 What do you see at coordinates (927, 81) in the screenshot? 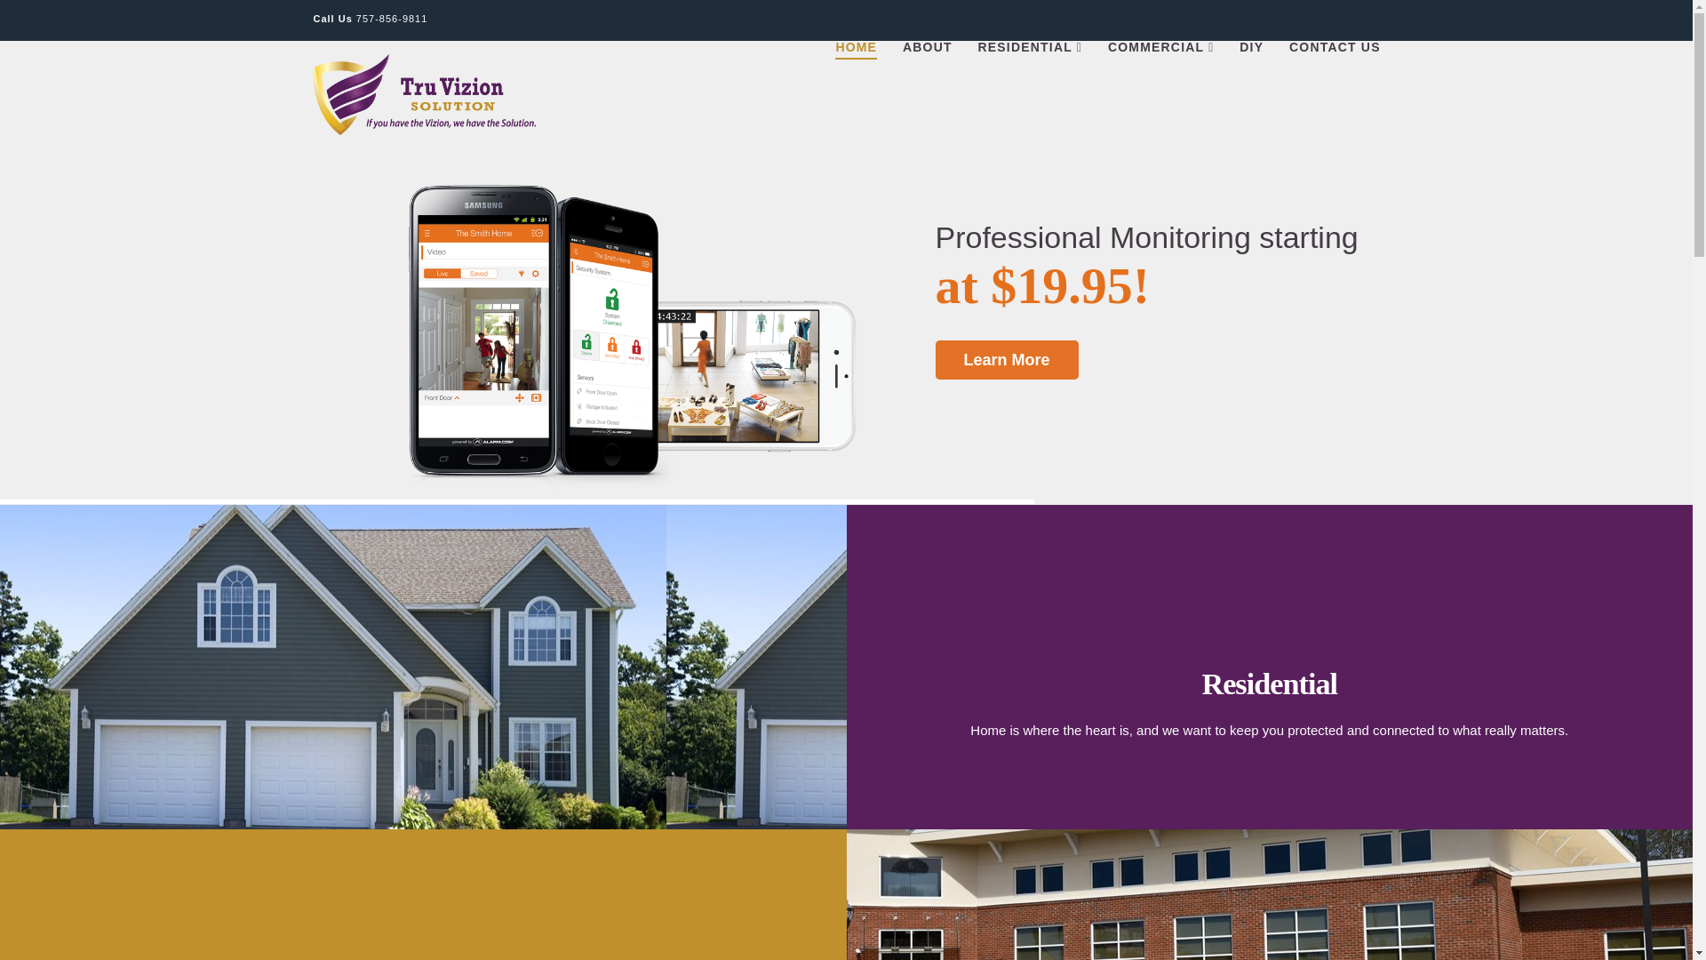
I see `ABOUT` at bounding box center [927, 81].